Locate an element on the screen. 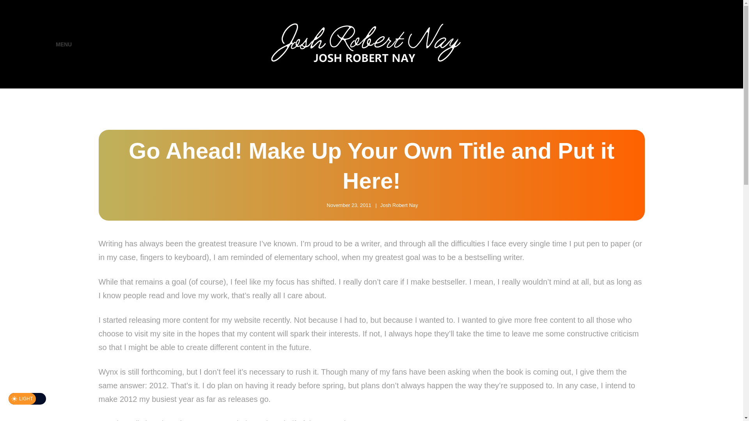 The height and width of the screenshot is (421, 749). MENU is located at coordinates (56, 44).